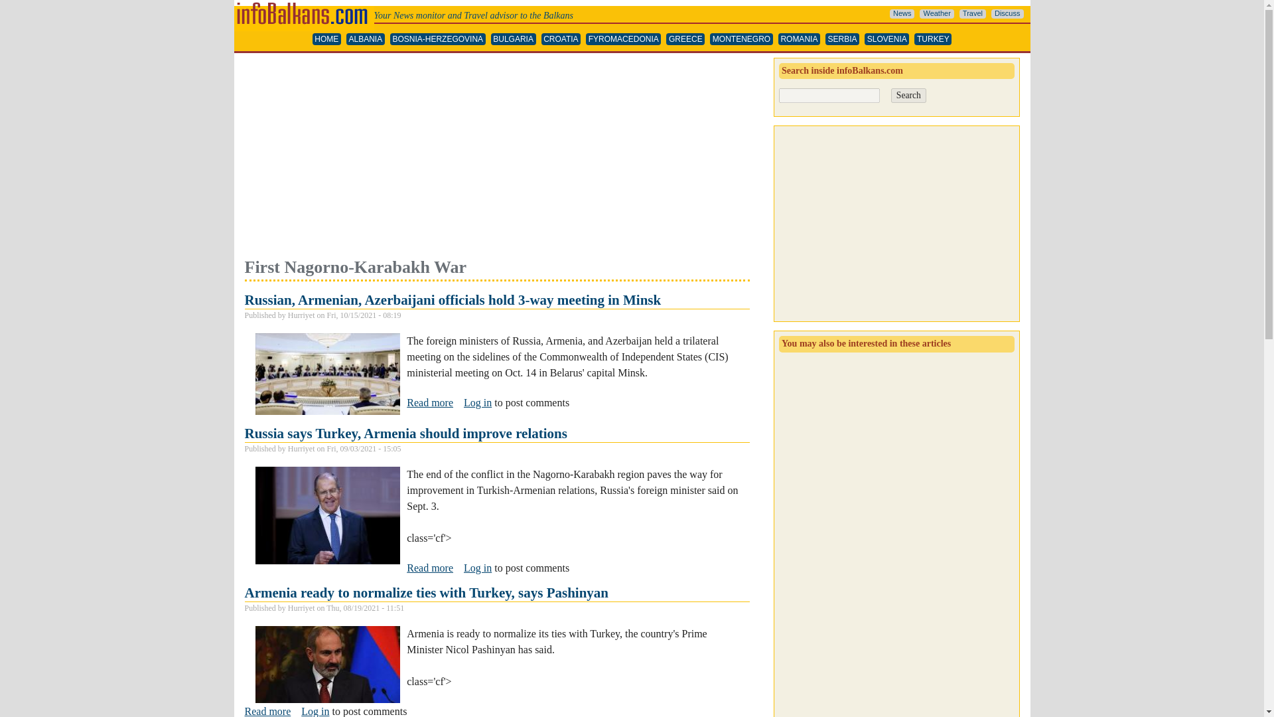  I want to click on Russia says Turkey, Armenia should improve relations, so click(430, 568).